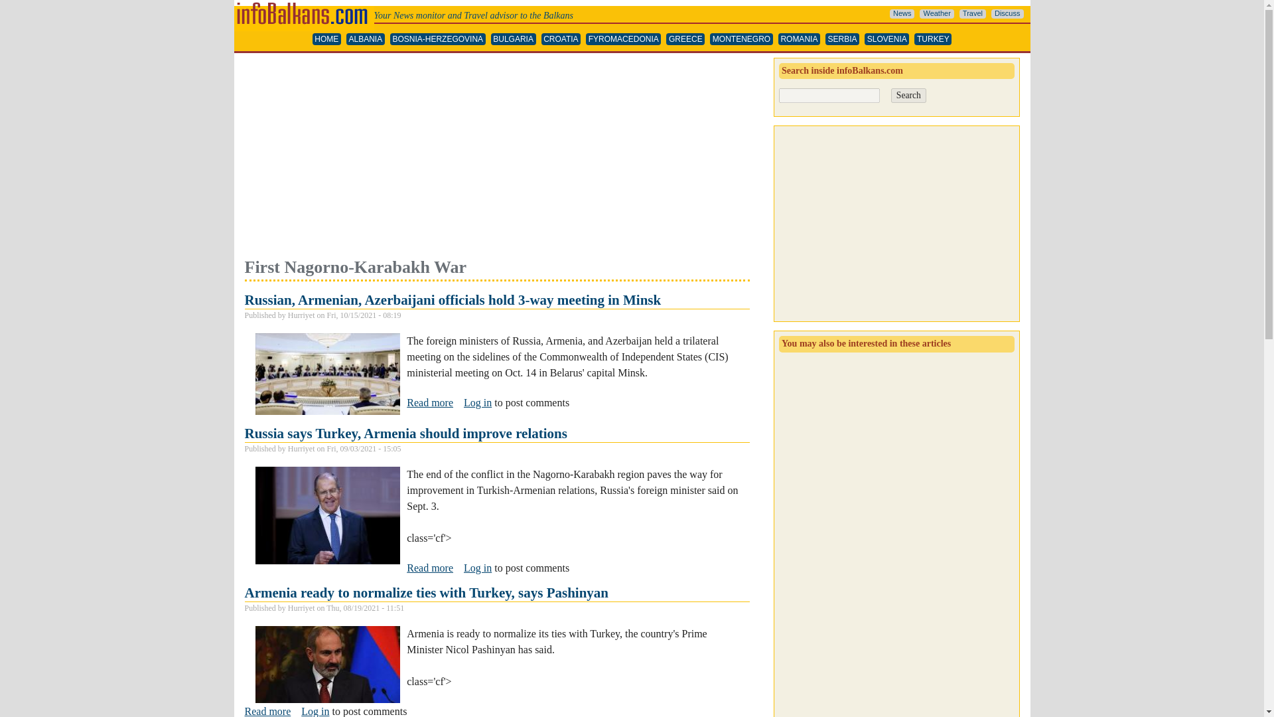  I want to click on Russia says Turkey, Armenia should improve relations, so click(430, 568).